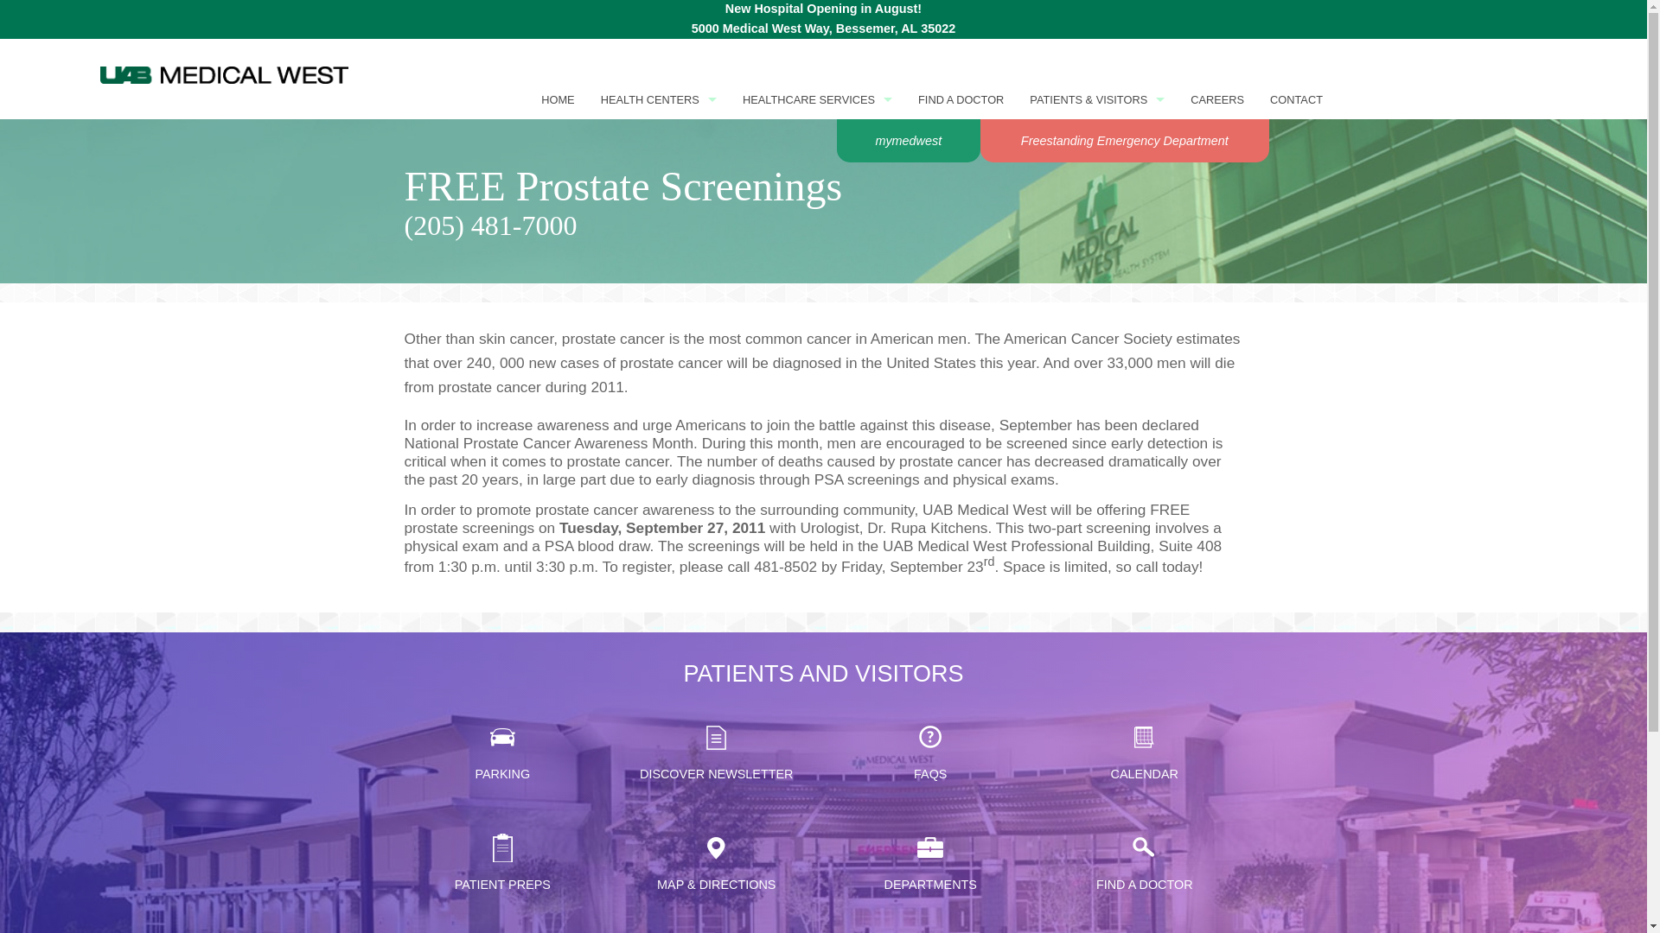 This screenshot has height=933, width=1660. Describe the element at coordinates (817, 297) in the screenshot. I see `EMERGENCY SERVICES` at that location.